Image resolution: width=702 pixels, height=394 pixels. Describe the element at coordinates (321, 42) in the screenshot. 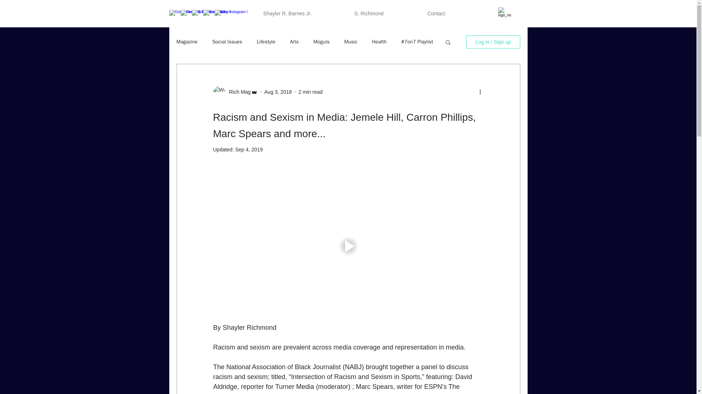

I see `Moguls` at that location.